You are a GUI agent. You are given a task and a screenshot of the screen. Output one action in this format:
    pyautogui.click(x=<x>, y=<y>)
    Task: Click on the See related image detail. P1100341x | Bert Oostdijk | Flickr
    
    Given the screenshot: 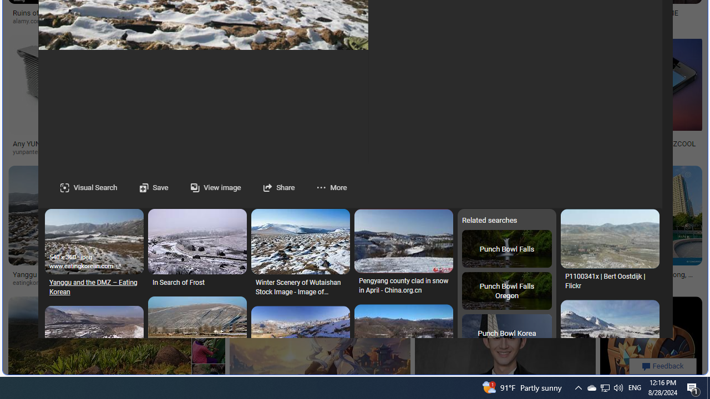 What is the action you would take?
    pyautogui.click(x=610, y=239)
    